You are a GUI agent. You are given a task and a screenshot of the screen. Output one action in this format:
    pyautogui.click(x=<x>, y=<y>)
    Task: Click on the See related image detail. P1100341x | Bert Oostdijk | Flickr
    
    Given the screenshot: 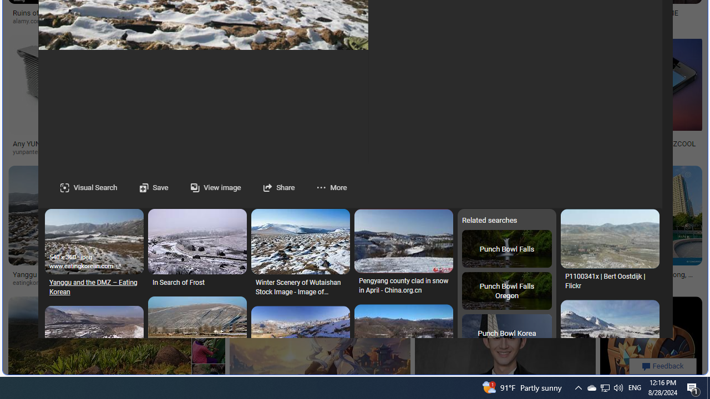 What is the action you would take?
    pyautogui.click(x=610, y=239)
    